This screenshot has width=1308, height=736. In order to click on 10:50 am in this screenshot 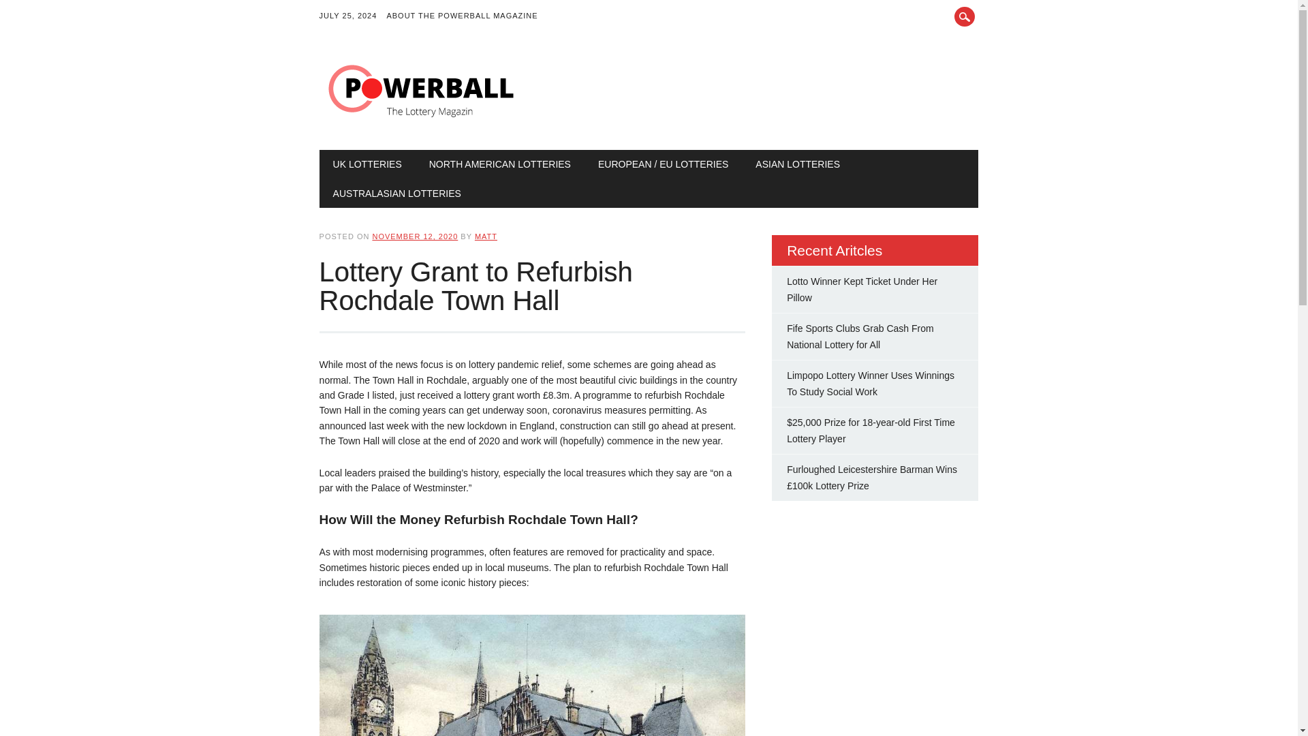, I will do `click(414, 236)`.